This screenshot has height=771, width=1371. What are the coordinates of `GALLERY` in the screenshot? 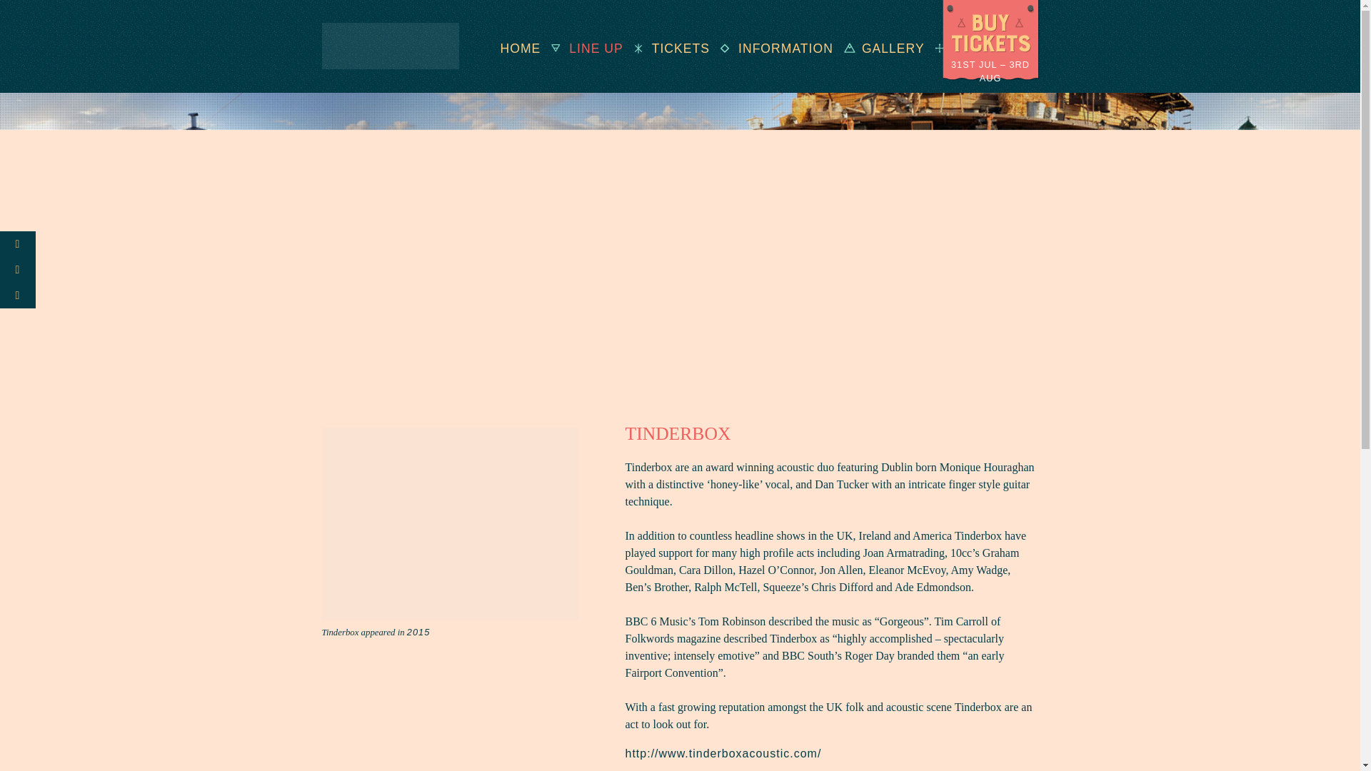 It's located at (878, 49).